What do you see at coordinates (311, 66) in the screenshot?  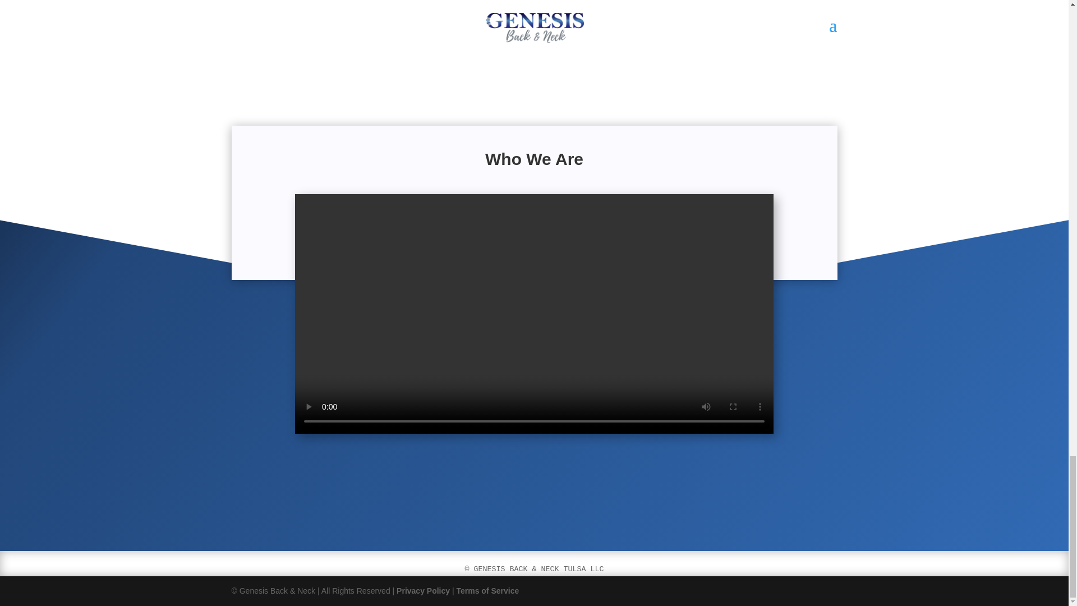 I see `genesis-back-dr-travis` at bounding box center [311, 66].